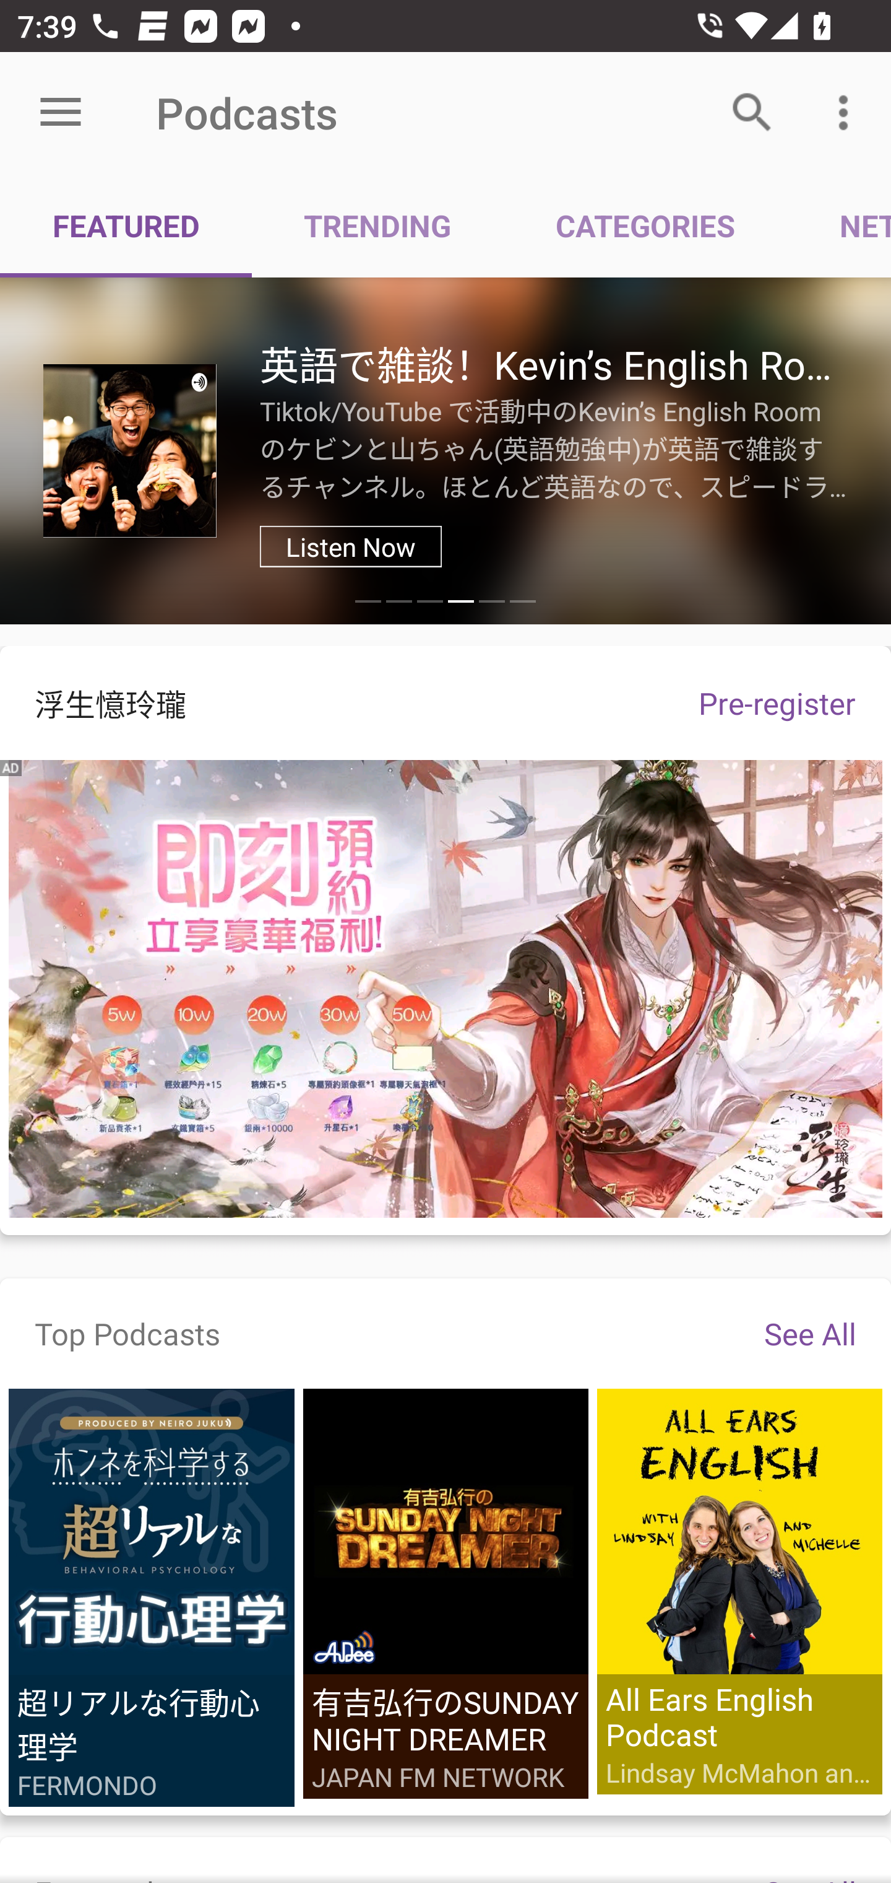 The image size is (891, 1883). I want to click on 浮生憶玲瓏, so click(332, 703).